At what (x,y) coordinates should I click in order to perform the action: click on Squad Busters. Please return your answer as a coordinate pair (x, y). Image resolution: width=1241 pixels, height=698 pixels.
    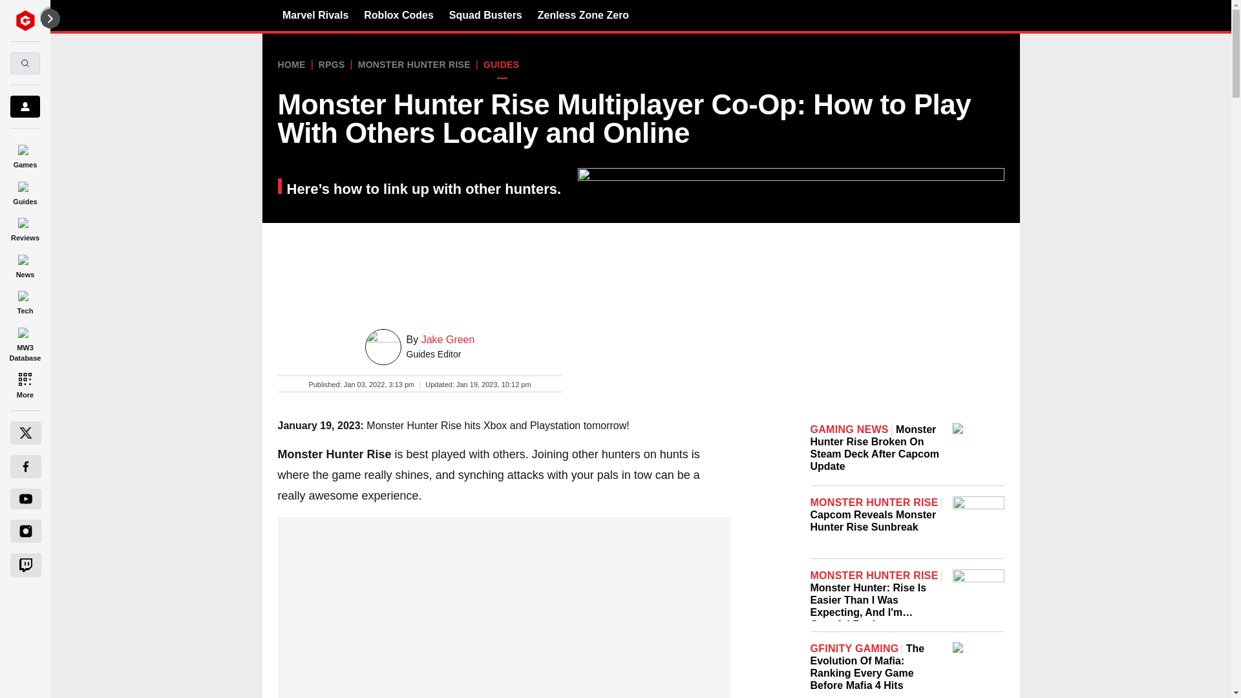
    Looking at the image, I should click on (486, 15).